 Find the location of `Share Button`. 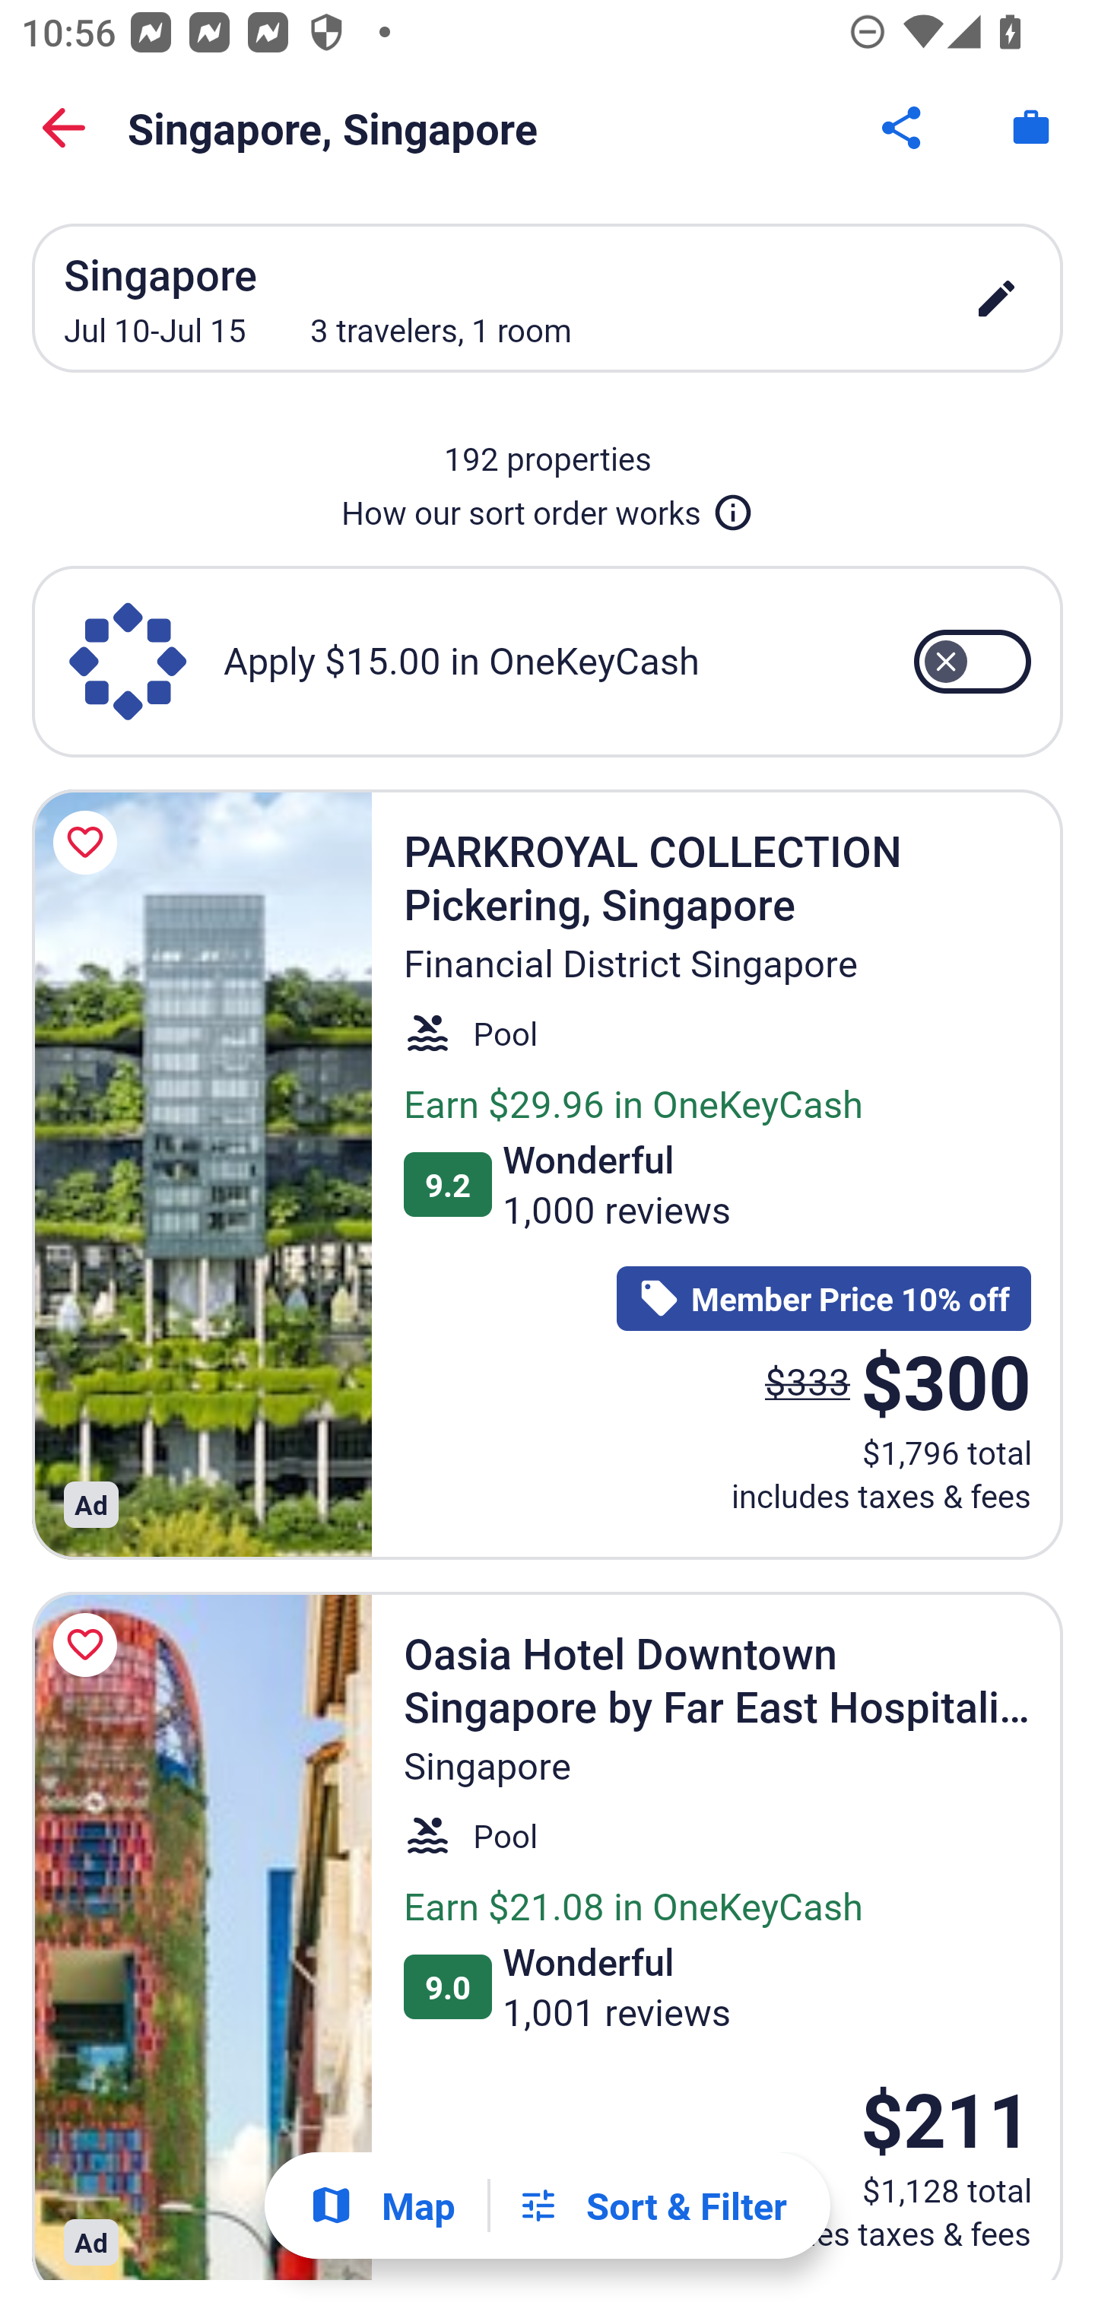

Share Button is located at coordinates (903, 128).